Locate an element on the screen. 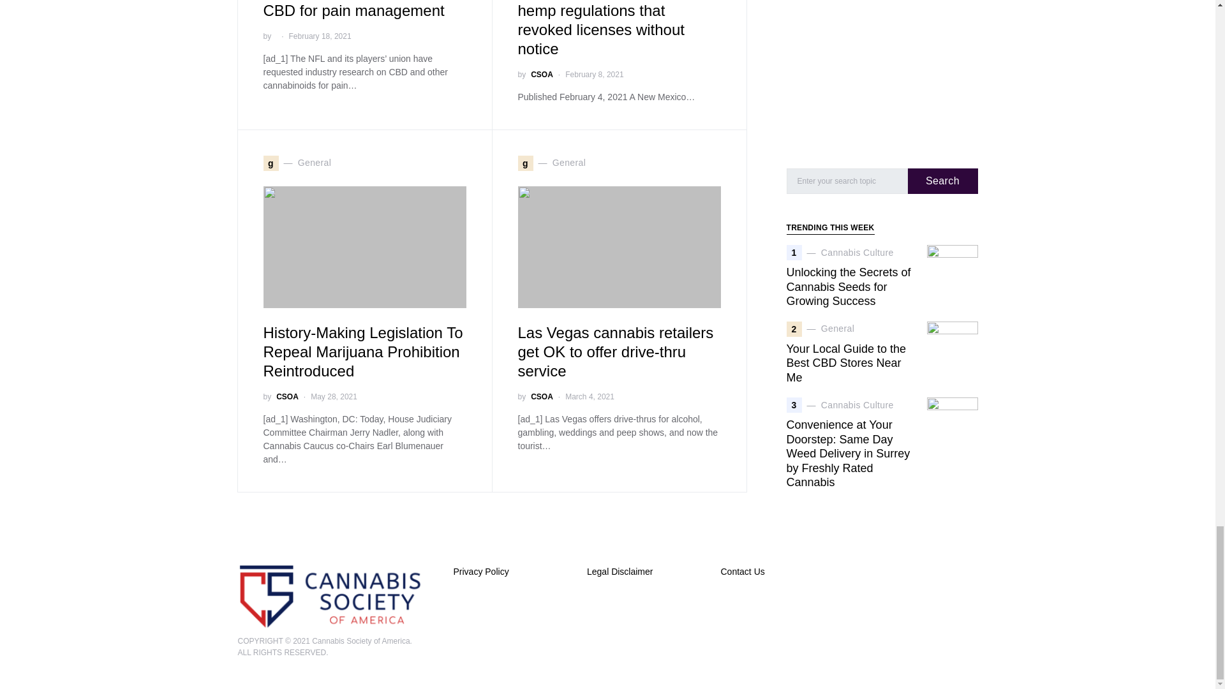  View all posts by CSOA is located at coordinates (542, 397).